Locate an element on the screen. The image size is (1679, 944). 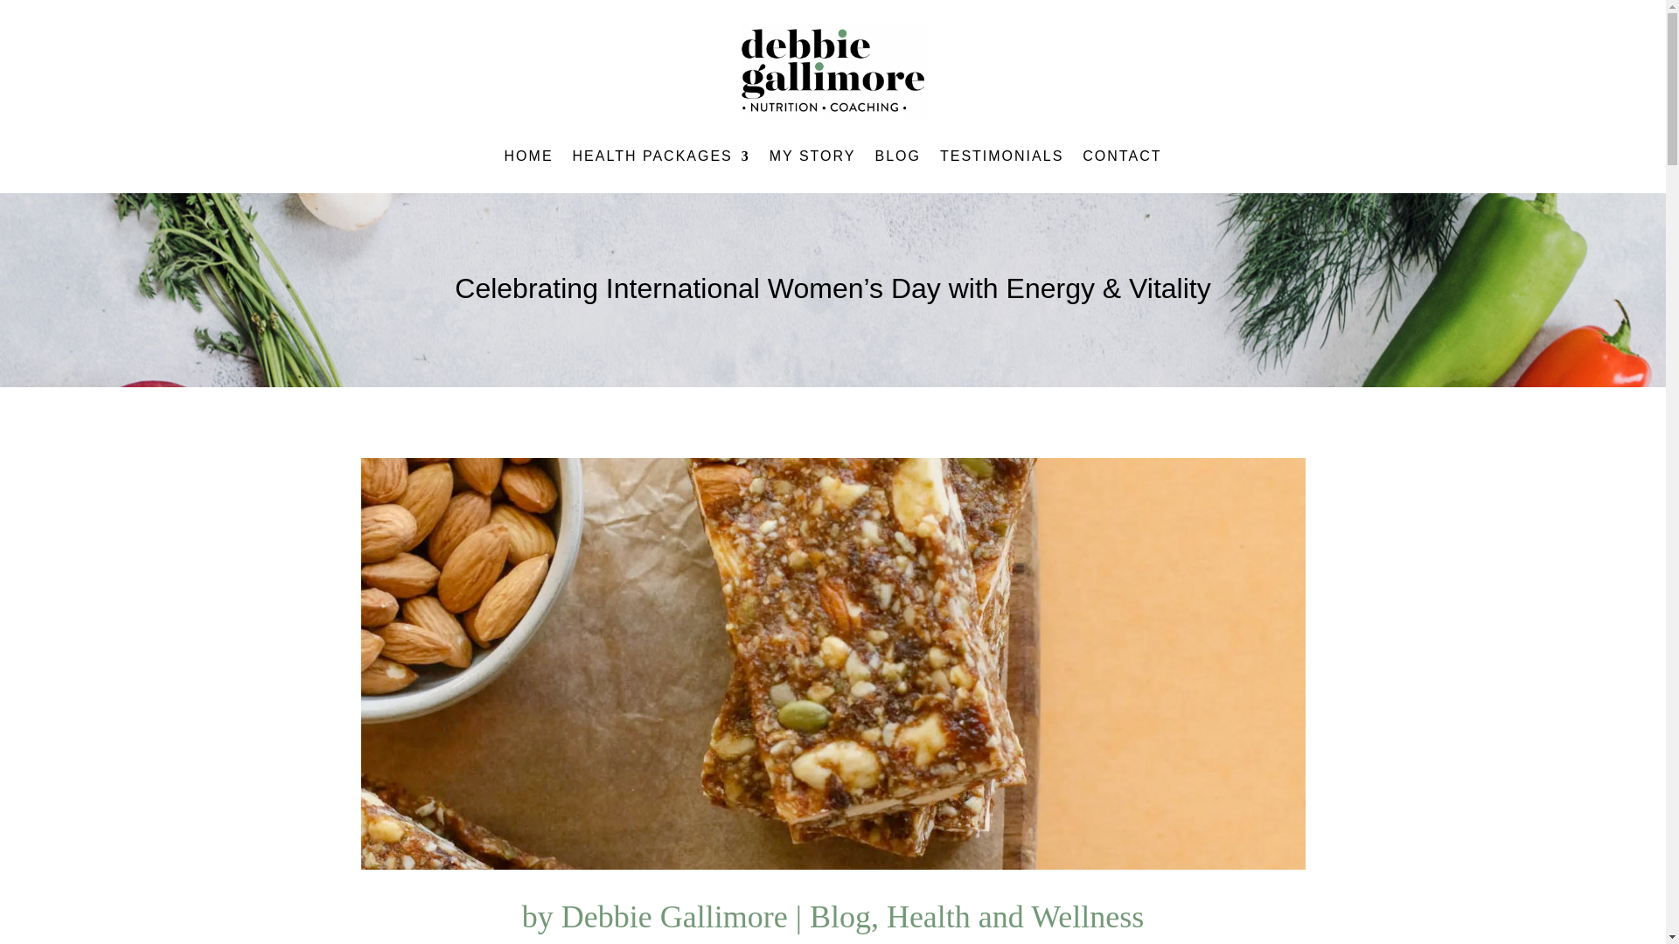
HEALTH PACKAGES is located at coordinates (661, 159).